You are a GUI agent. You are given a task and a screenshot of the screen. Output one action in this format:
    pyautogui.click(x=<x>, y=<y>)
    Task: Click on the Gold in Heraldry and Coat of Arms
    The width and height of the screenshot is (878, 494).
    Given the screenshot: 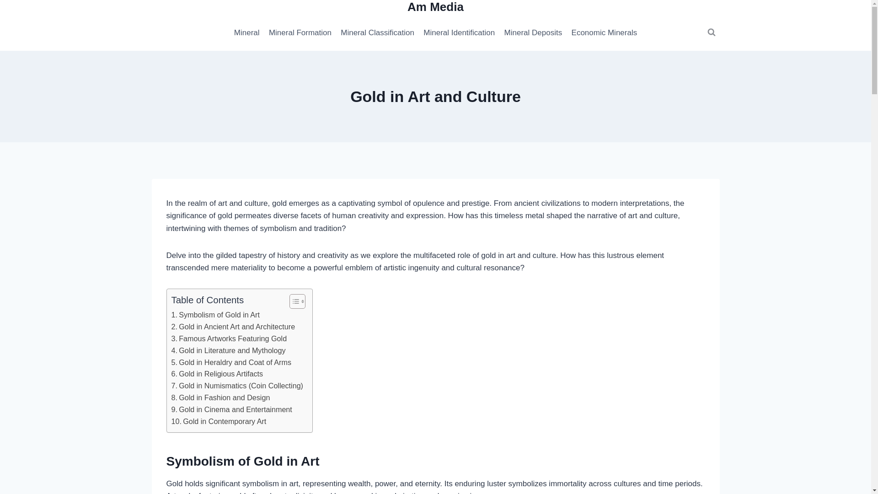 What is the action you would take?
    pyautogui.click(x=231, y=362)
    